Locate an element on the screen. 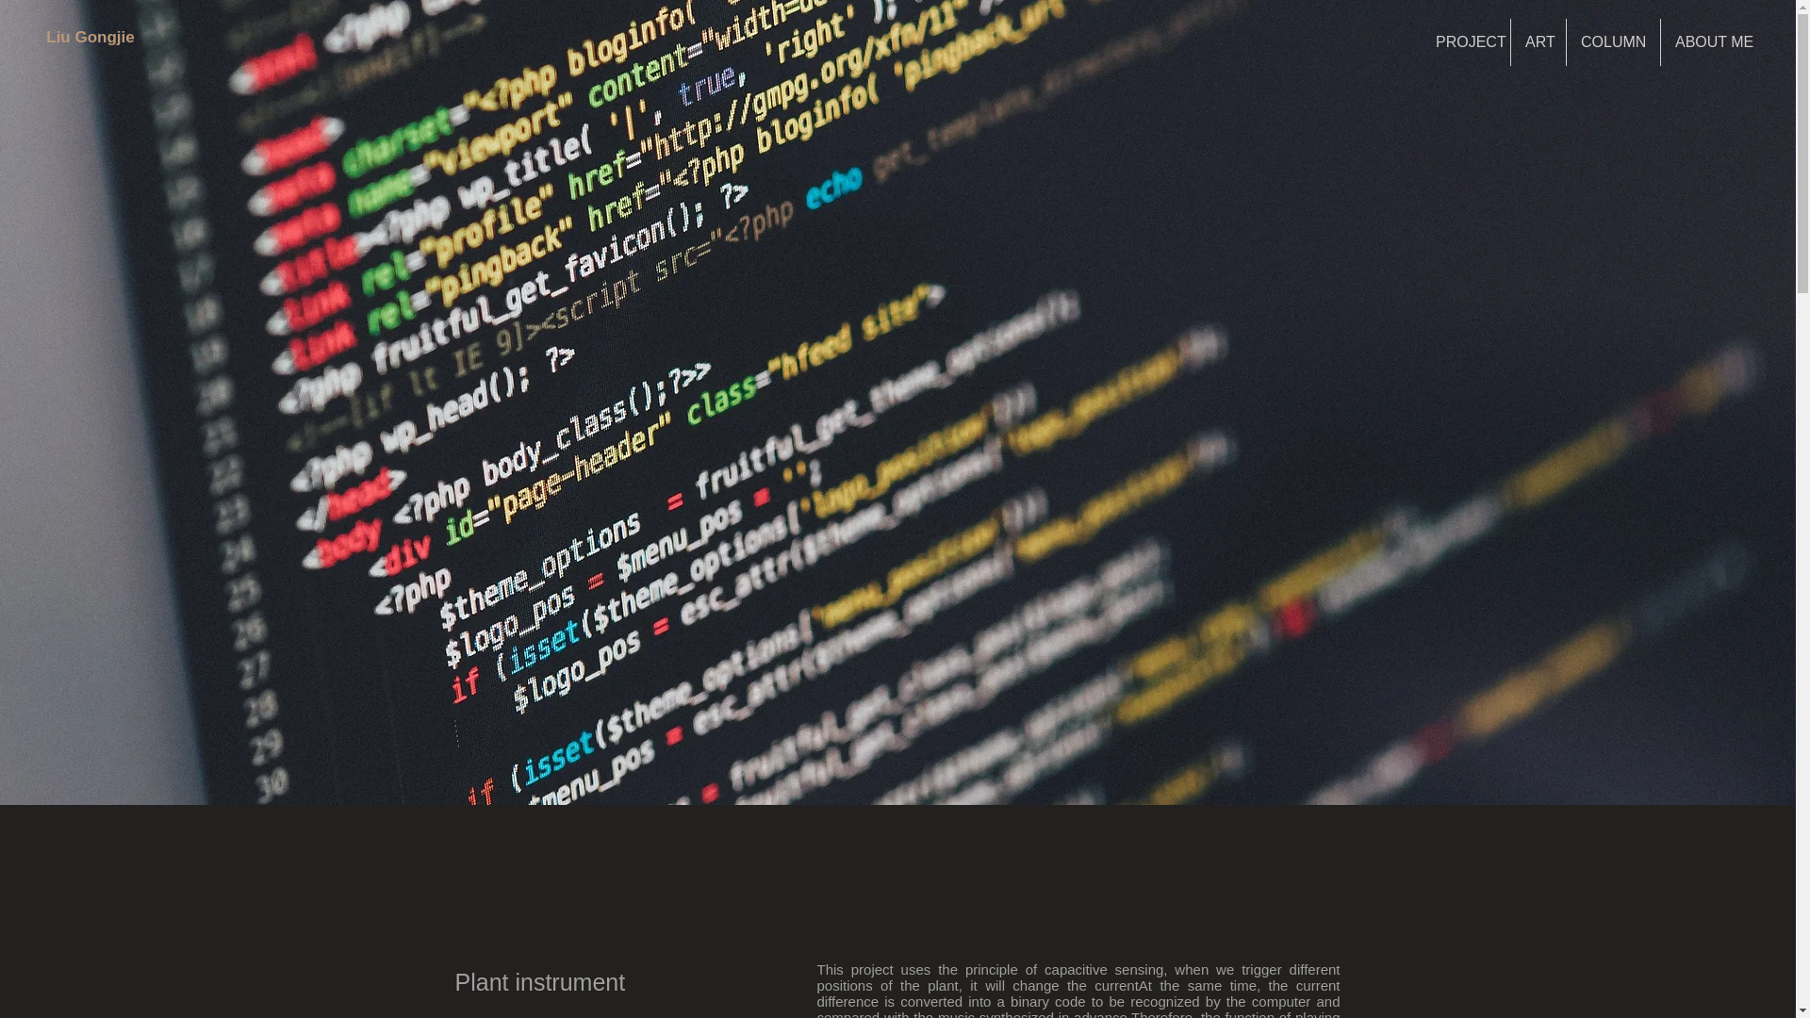 The image size is (1810, 1018). COLUMN is located at coordinates (1613, 42).